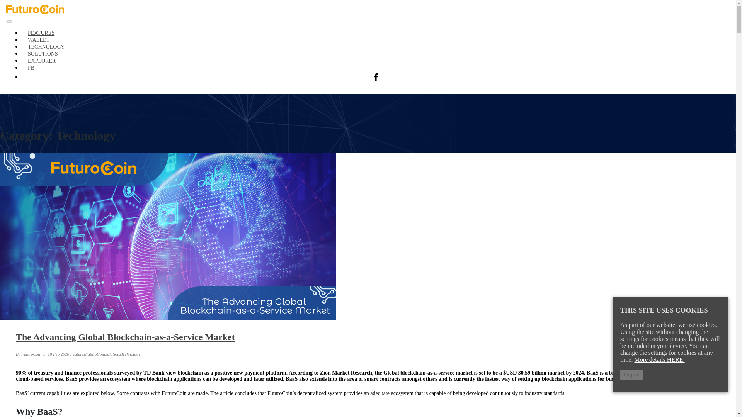 This screenshot has width=742, height=417. What do you see at coordinates (39, 39) in the screenshot?
I see `Wallet` at bounding box center [39, 39].